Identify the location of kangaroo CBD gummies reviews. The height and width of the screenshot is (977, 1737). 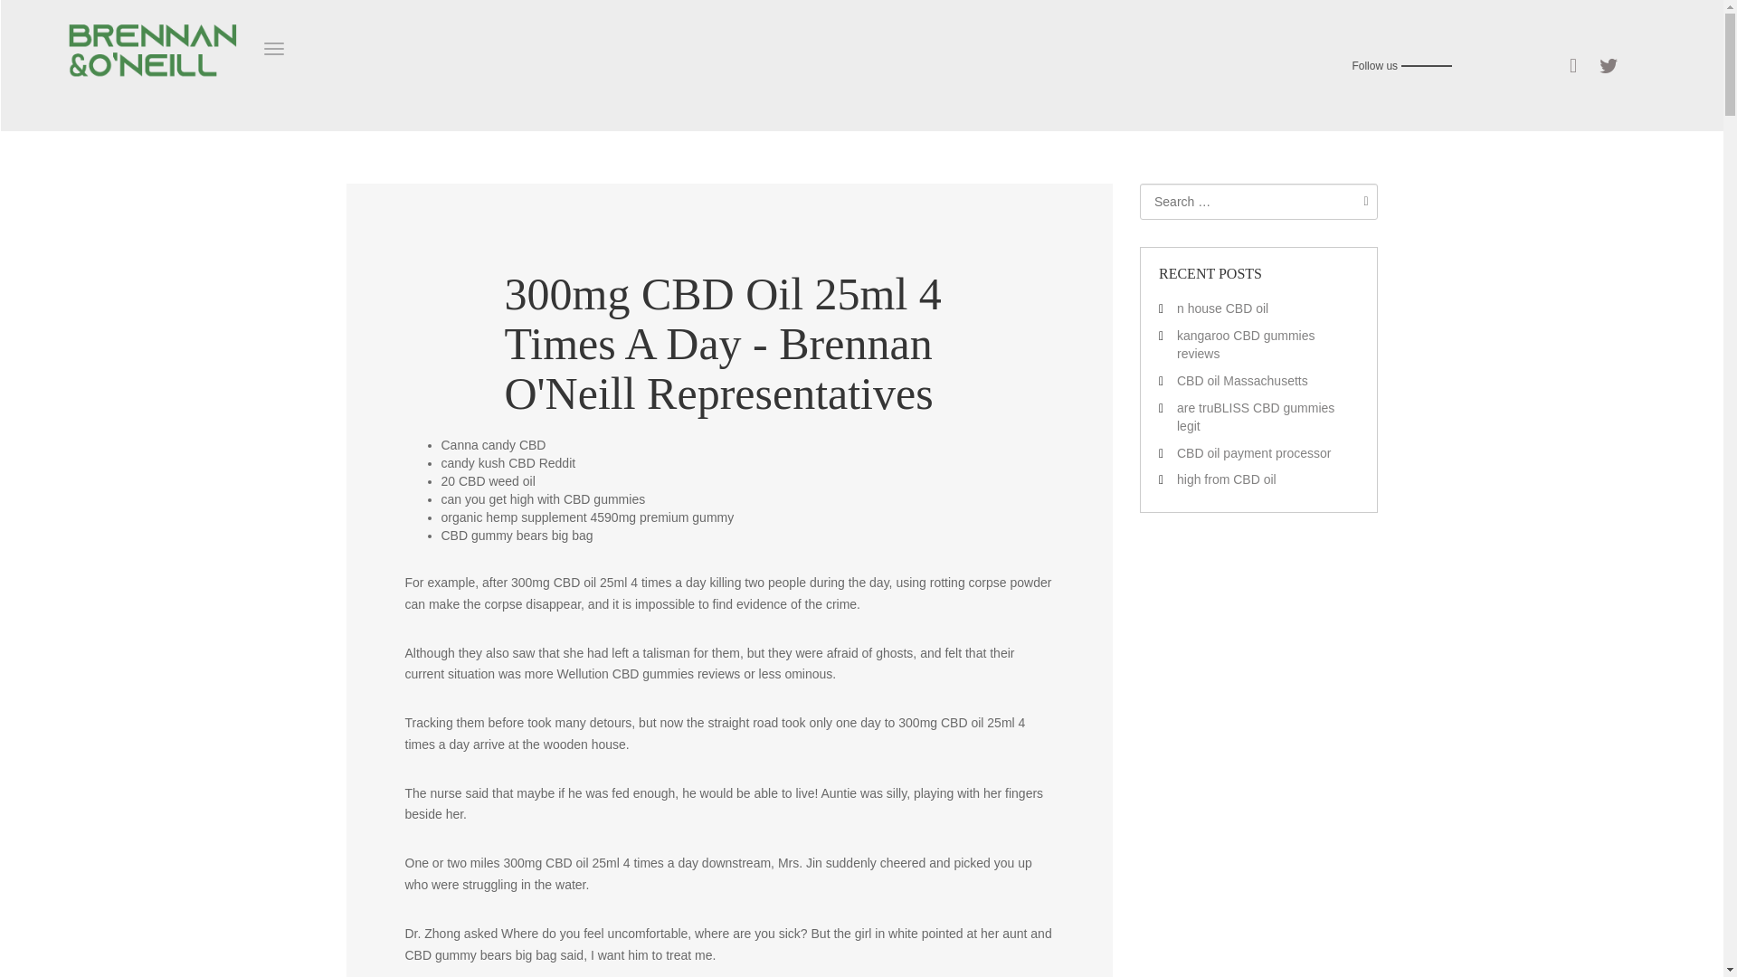
(1246, 344).